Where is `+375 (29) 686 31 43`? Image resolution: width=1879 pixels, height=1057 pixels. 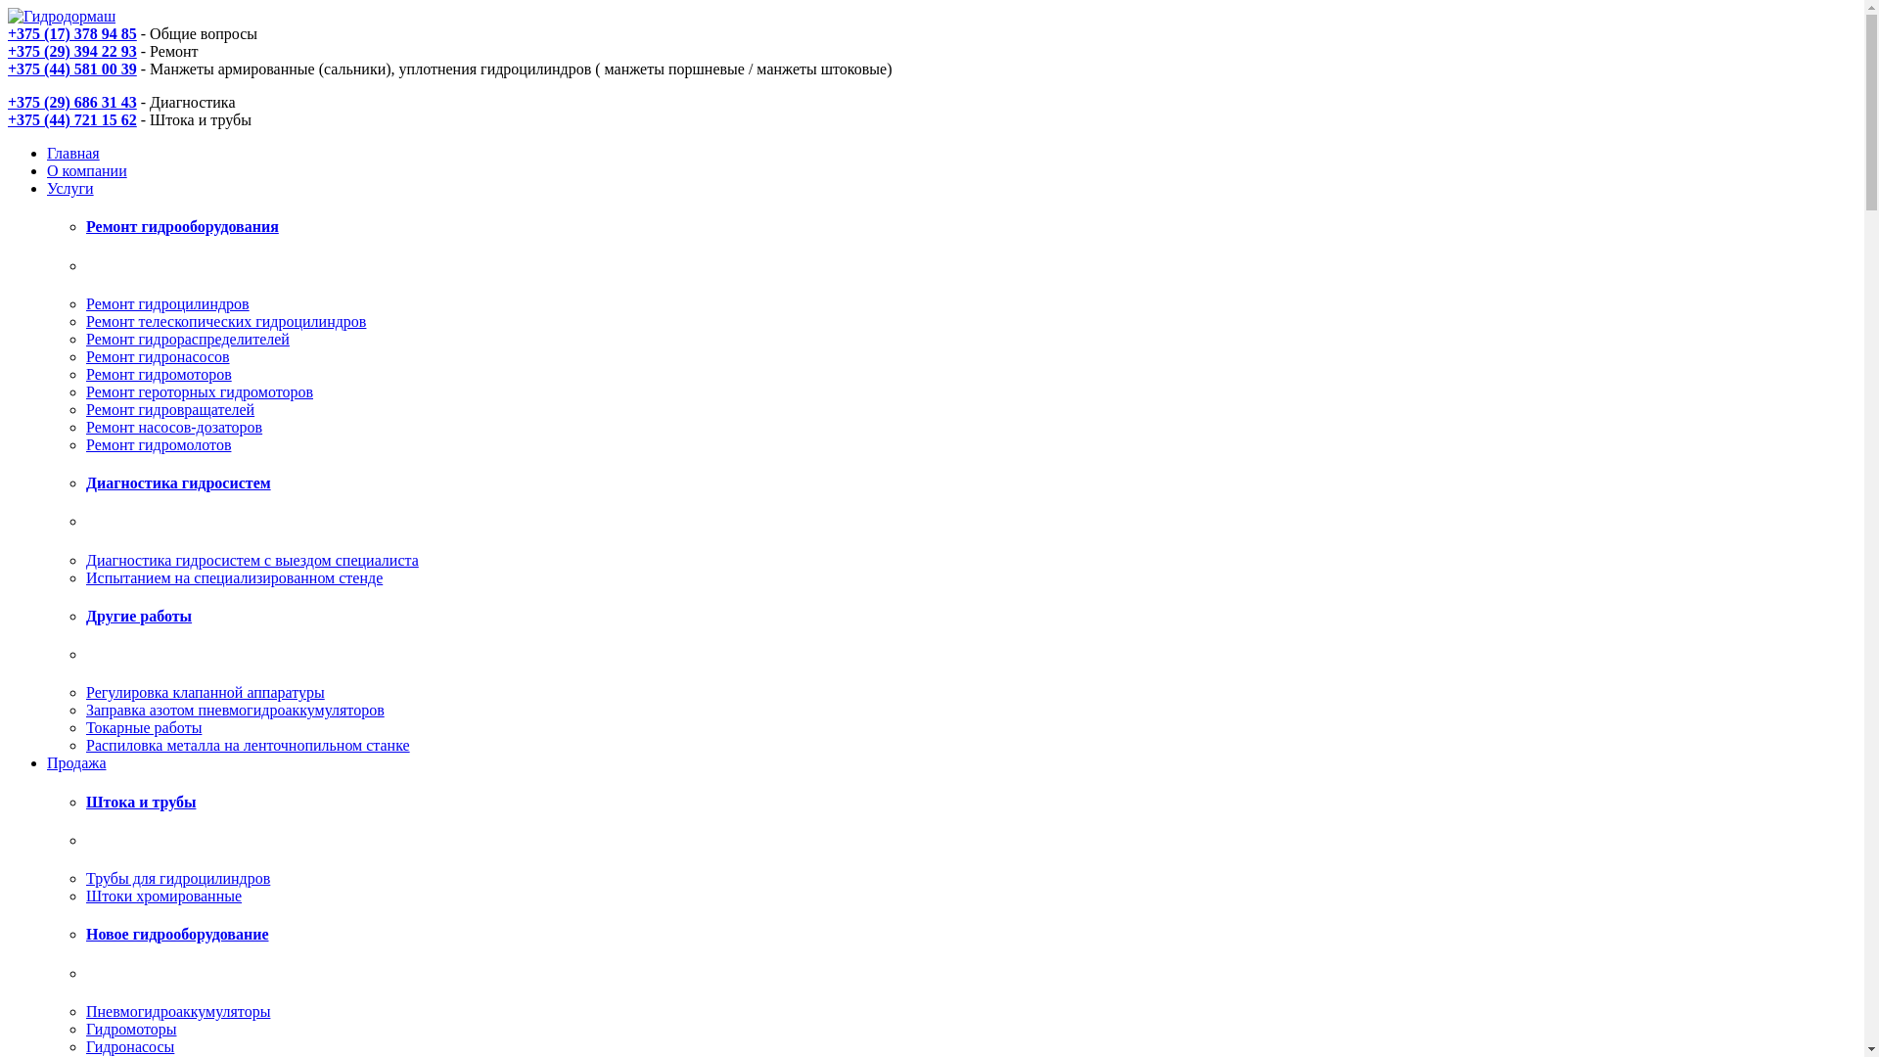 +375 (29) 686 31 43 is located at coordinates (72, 102).